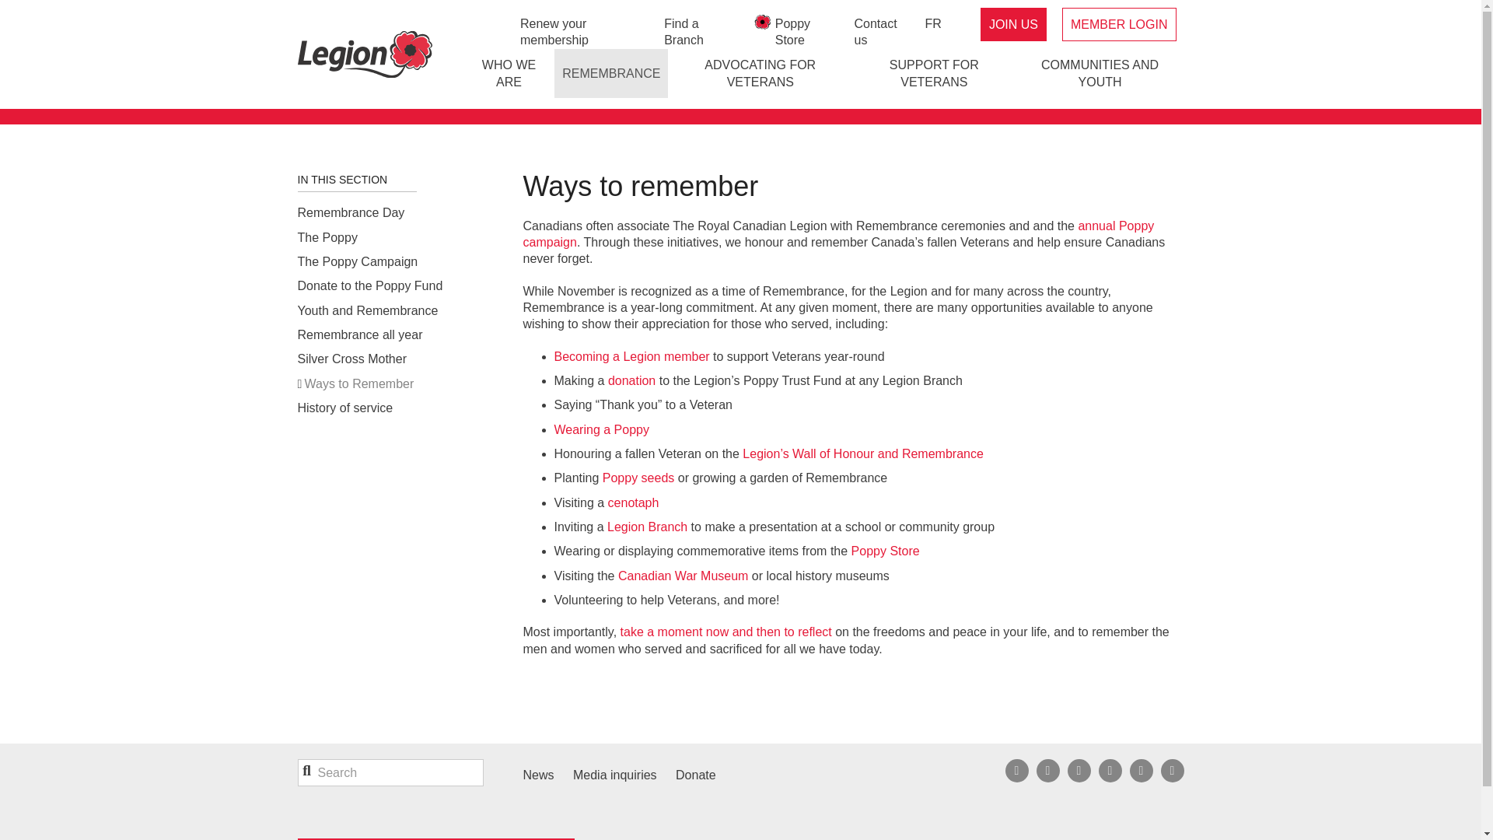  What do you see at coordinates (807, 32) in the screenshot?
I see `Poppy Store` at bounding box center [807, 32].